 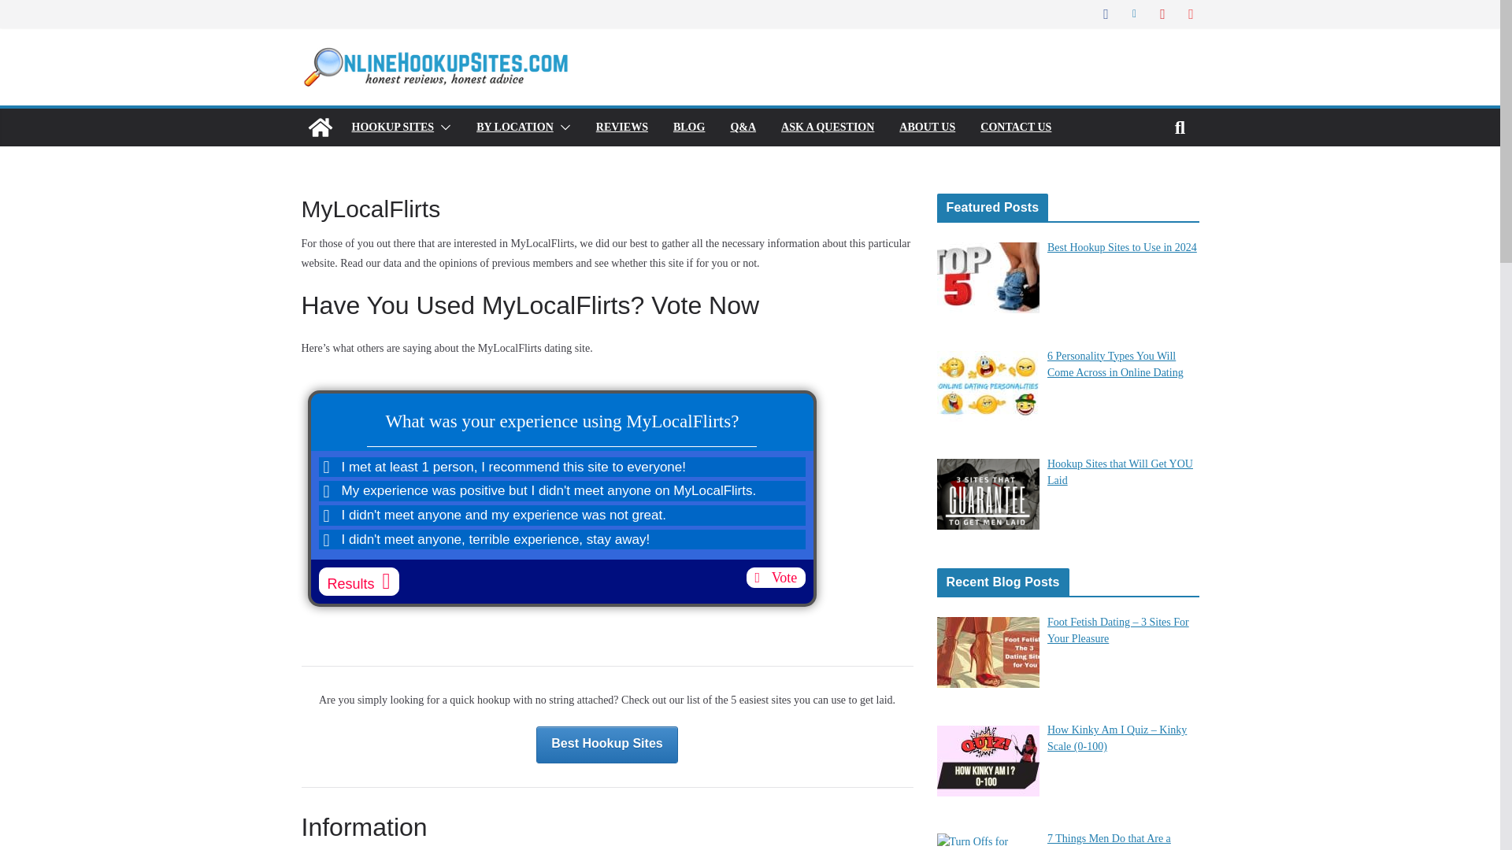 I want to click on Online Hookup Sites, so click(x=320, y=128).